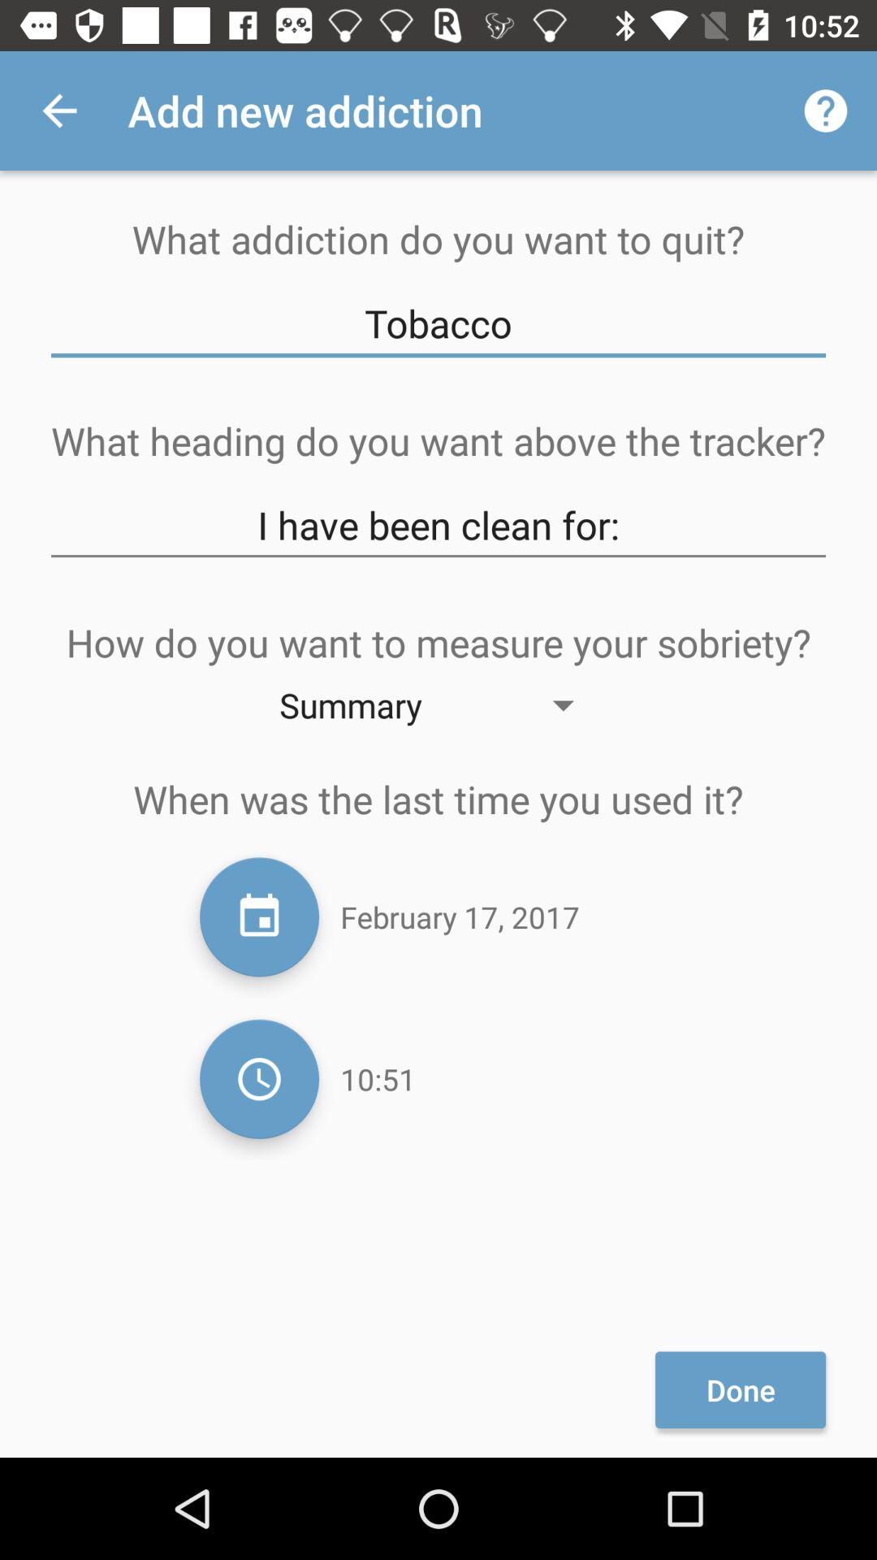  I want to click on select the blue color button at bottom right corner of the page, so click(741, 1389).